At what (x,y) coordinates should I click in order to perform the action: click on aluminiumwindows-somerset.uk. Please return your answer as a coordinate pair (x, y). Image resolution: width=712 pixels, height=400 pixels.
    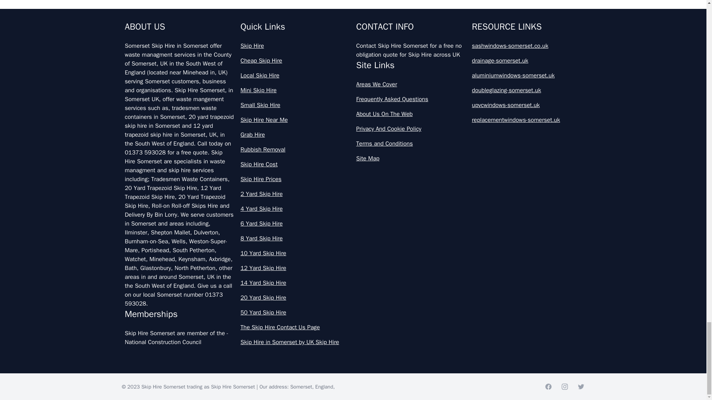
    Looking at the image, I should click on (527, 76).